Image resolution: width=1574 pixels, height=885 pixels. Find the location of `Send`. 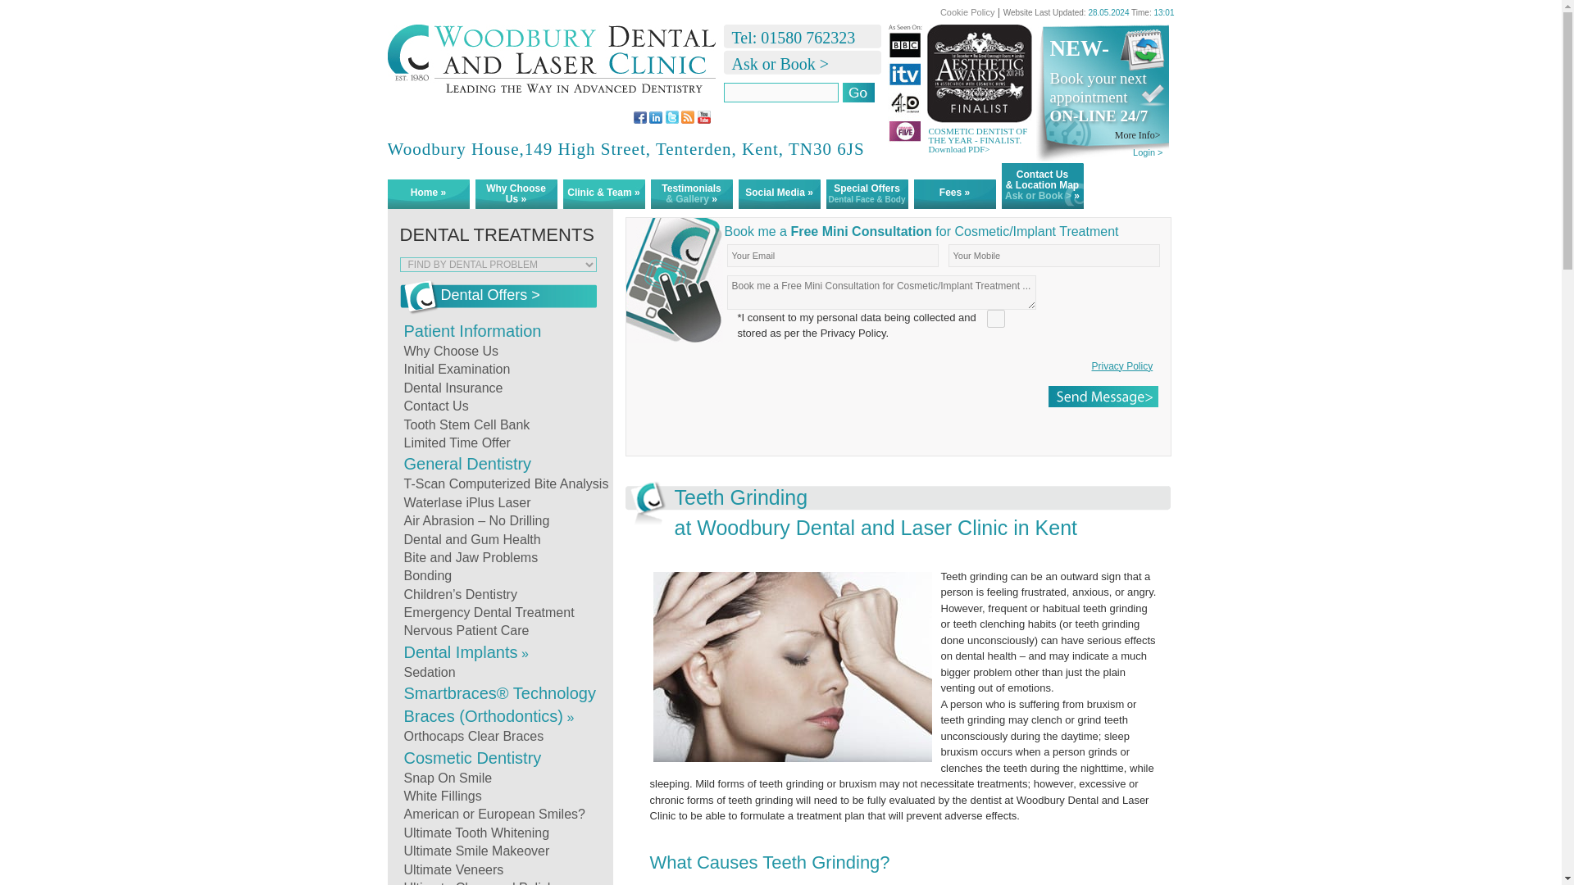

Send is located at coordinates (1102, 395).